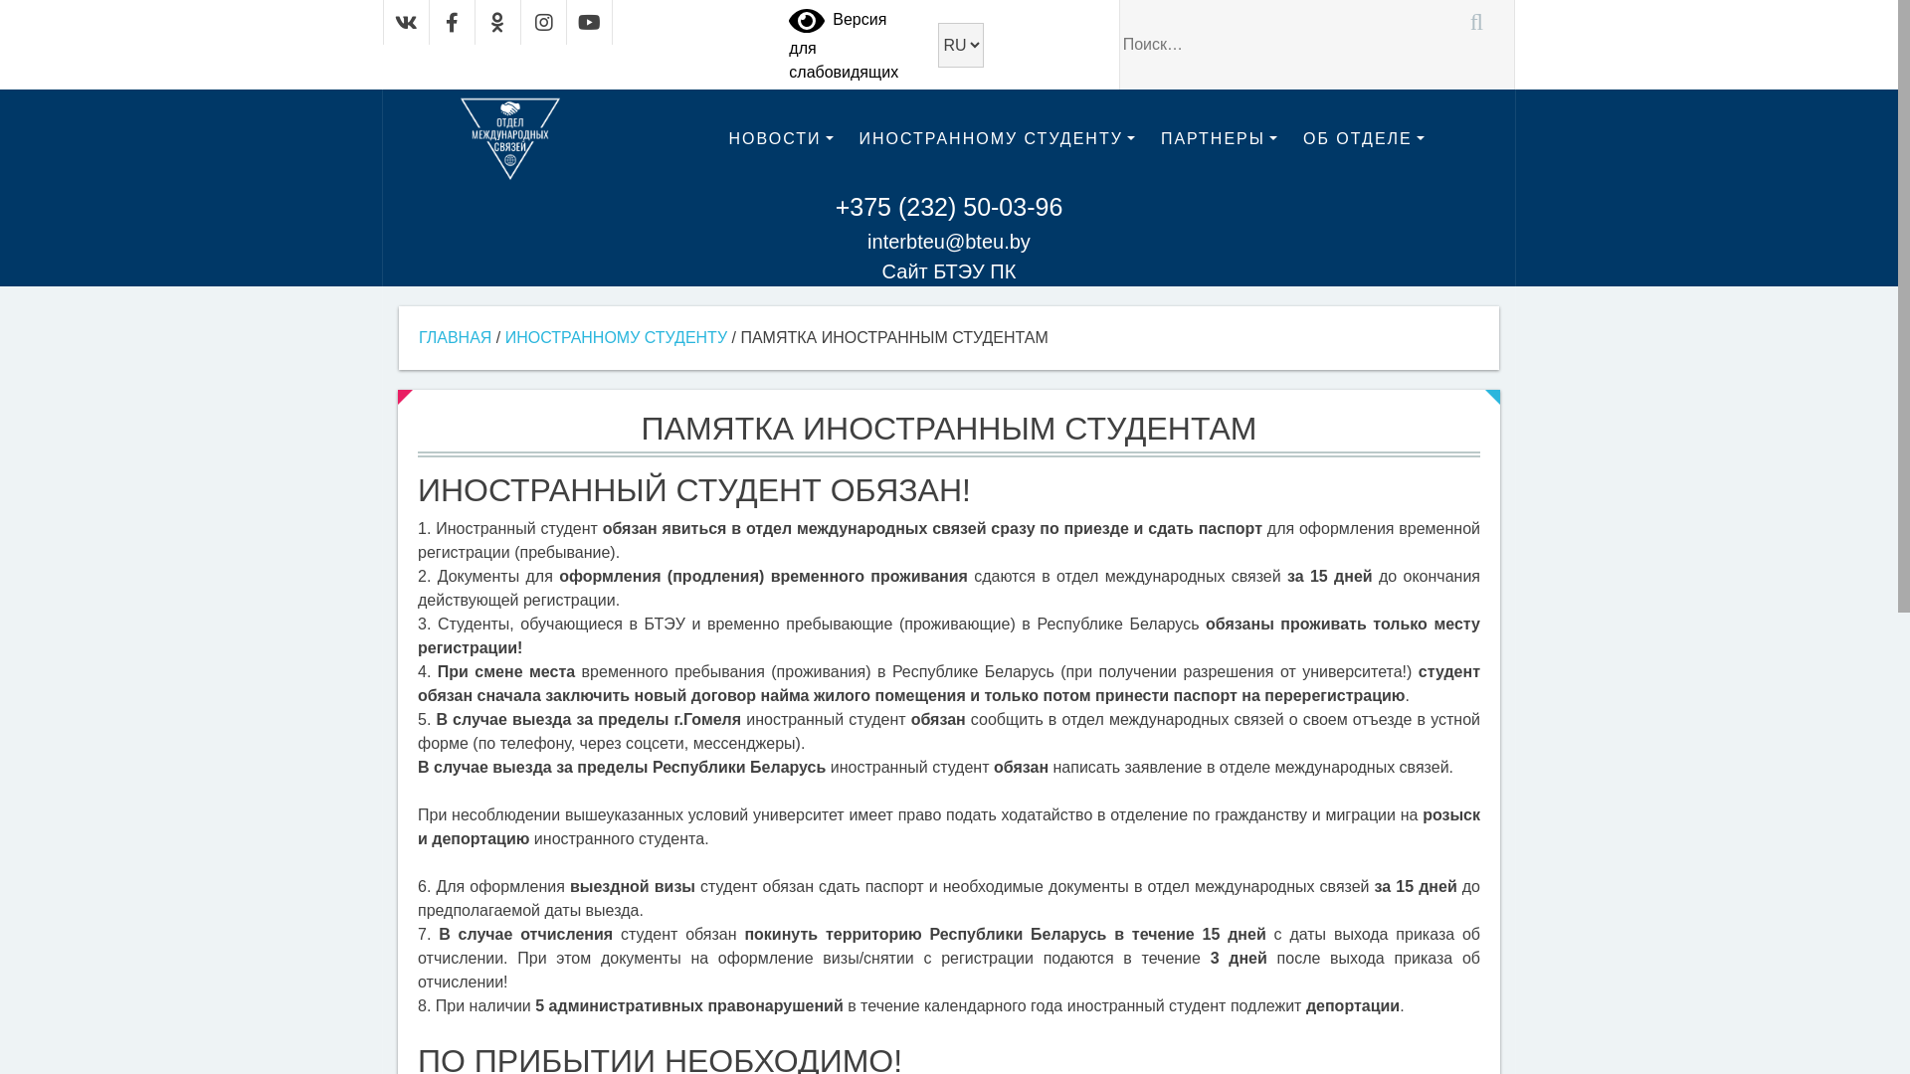 This screenshot has width=1910, height=1074. I want to click on interbteu@bteu.by, so click(949, 242).